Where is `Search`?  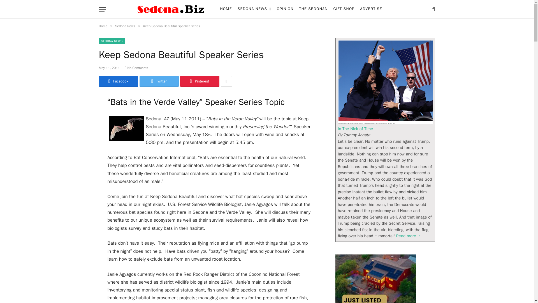 Search is located at coordinates (433, 9).